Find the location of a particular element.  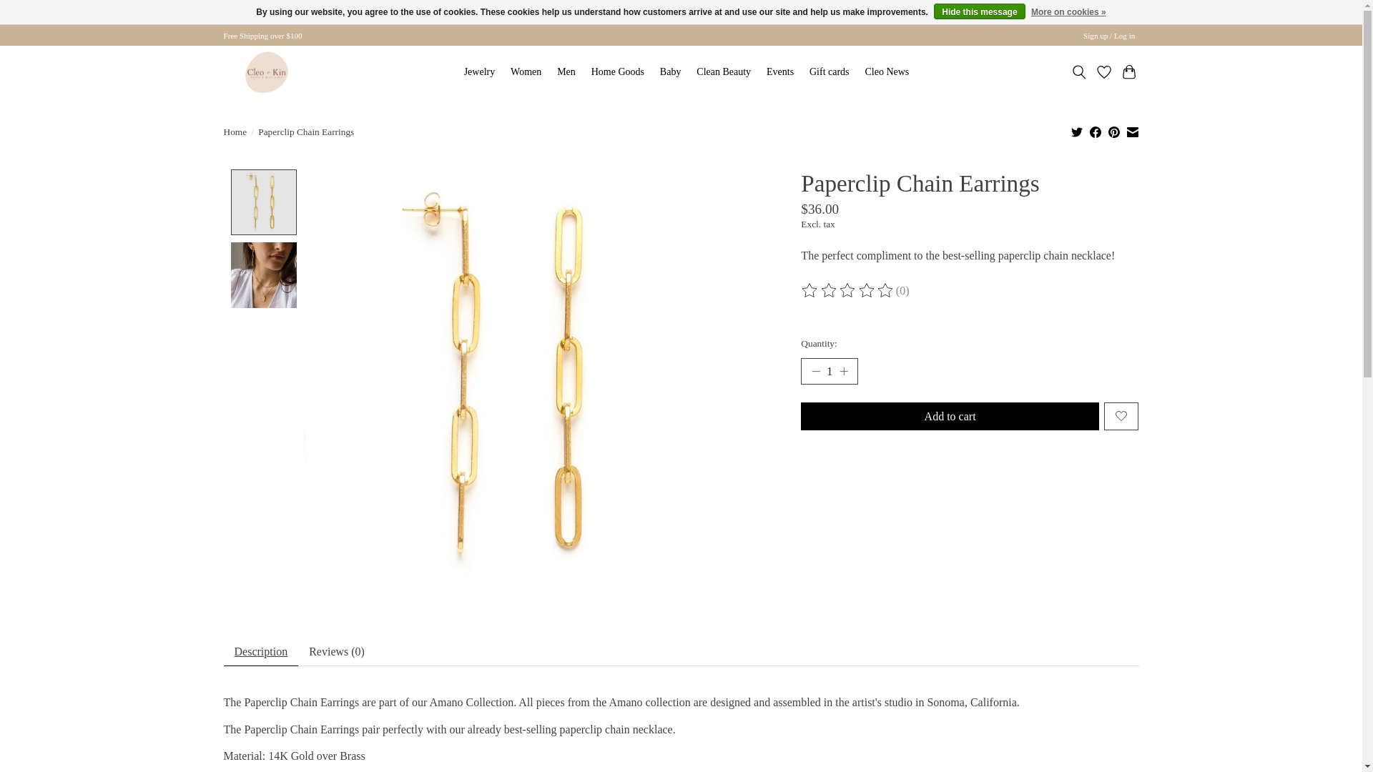

Men is located at coordinates (566, 72).